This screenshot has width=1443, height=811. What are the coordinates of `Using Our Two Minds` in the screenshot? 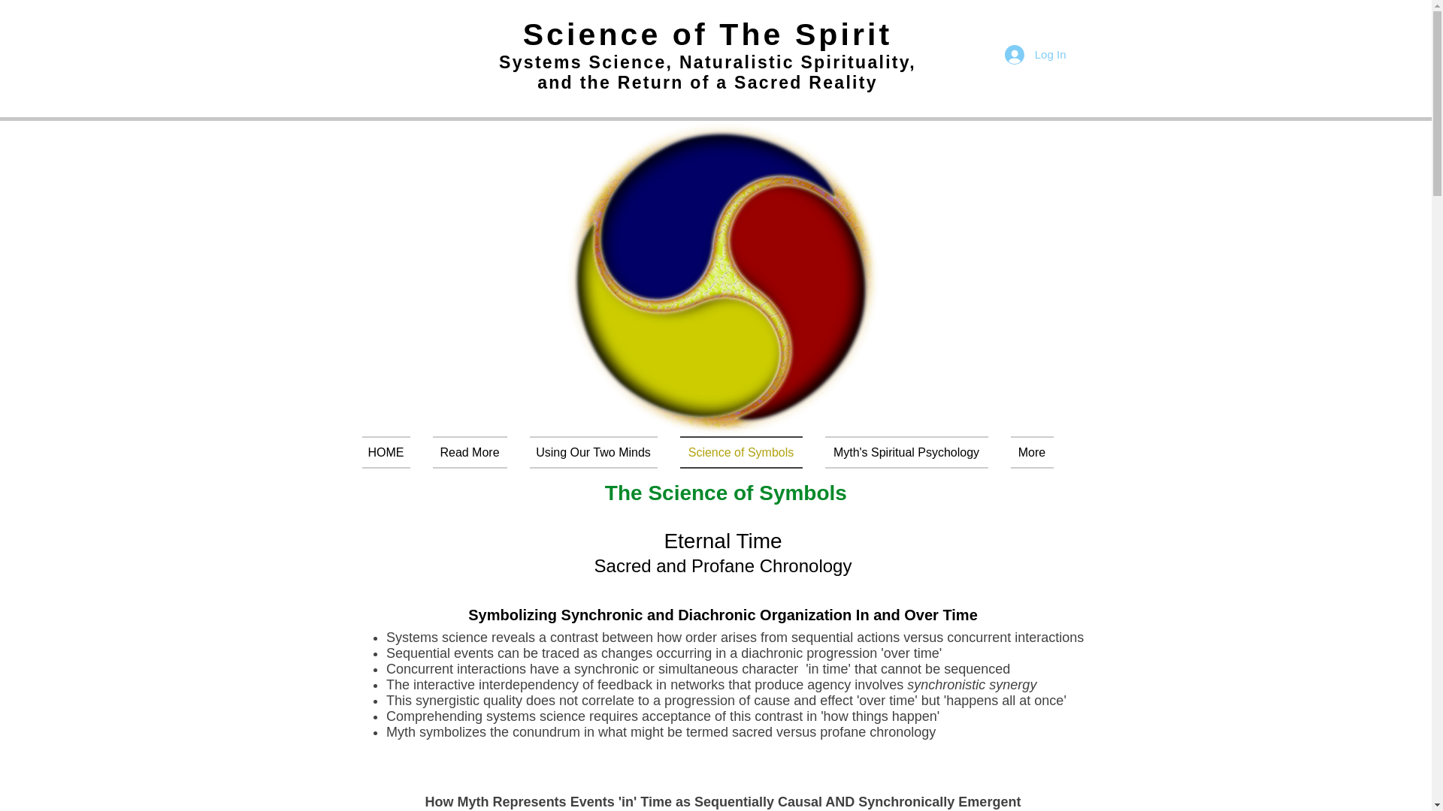 It's located at (594, 452).